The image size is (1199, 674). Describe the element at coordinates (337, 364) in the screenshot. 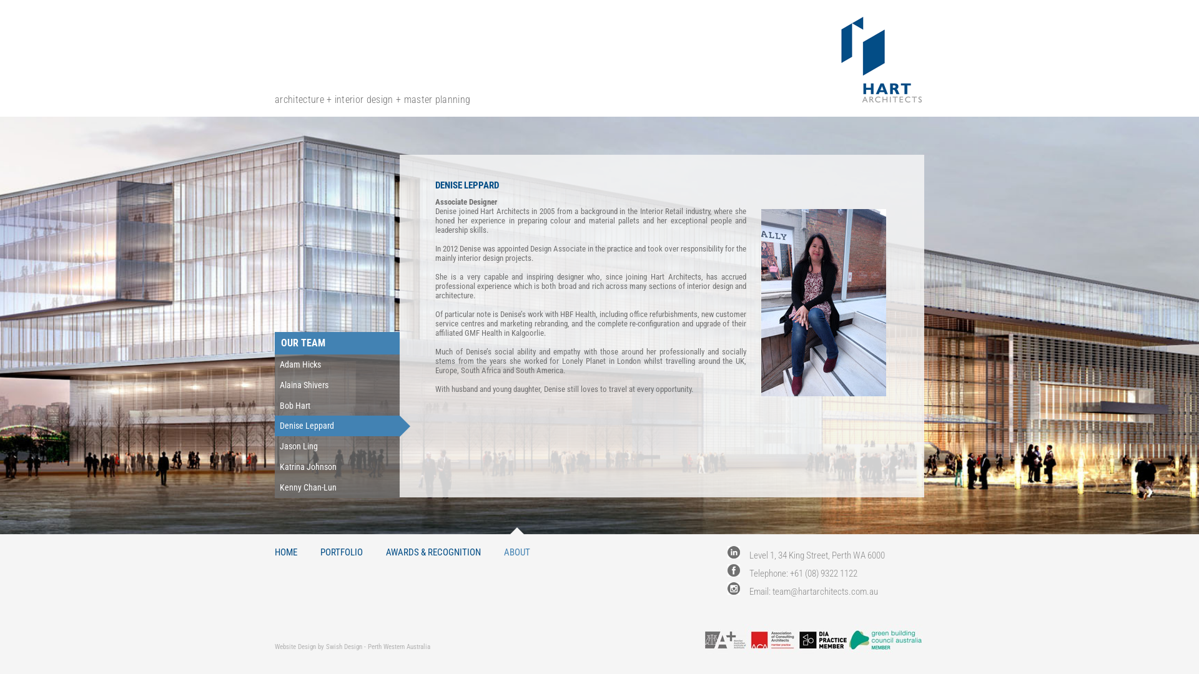

I see `Adam Hicks` at that location.